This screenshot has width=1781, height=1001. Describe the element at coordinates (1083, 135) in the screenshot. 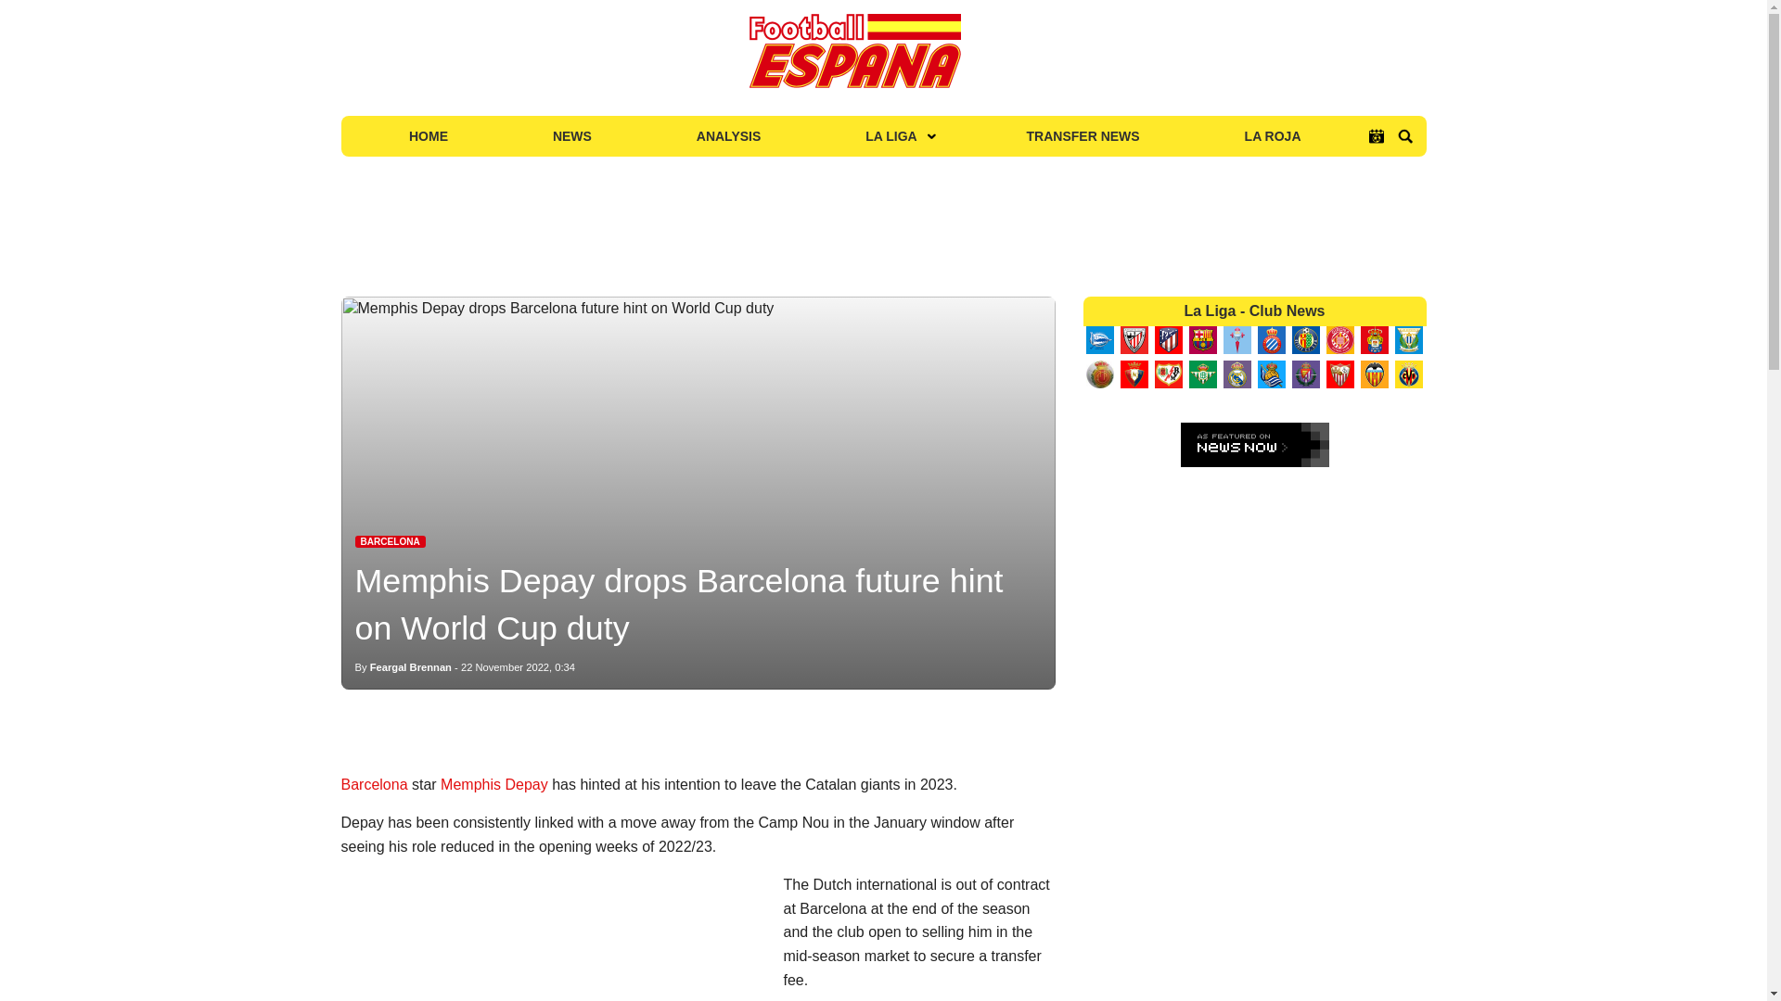

I see `TRANSFER NEWS` at that location.